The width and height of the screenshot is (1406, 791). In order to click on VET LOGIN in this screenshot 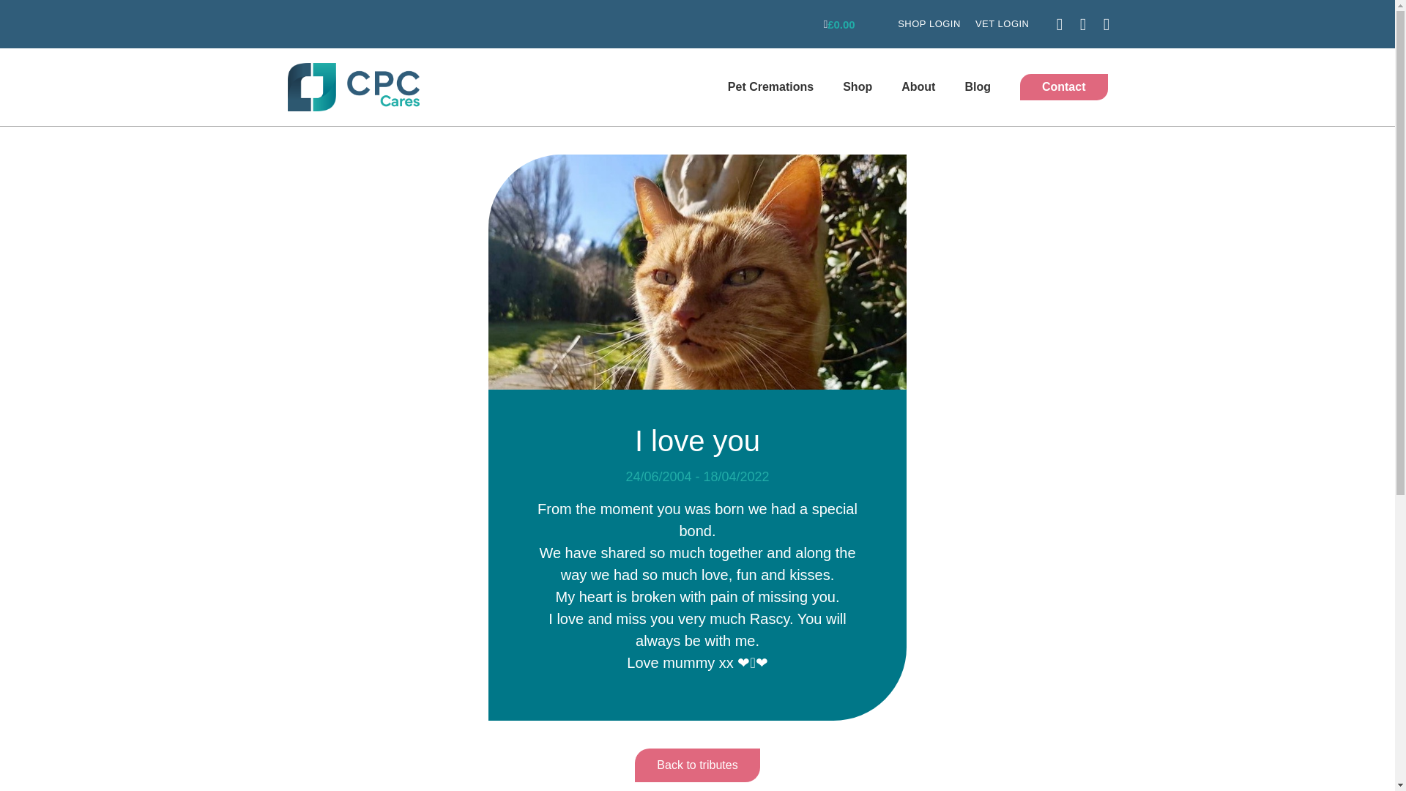, I will do `click(1003, 23)`.